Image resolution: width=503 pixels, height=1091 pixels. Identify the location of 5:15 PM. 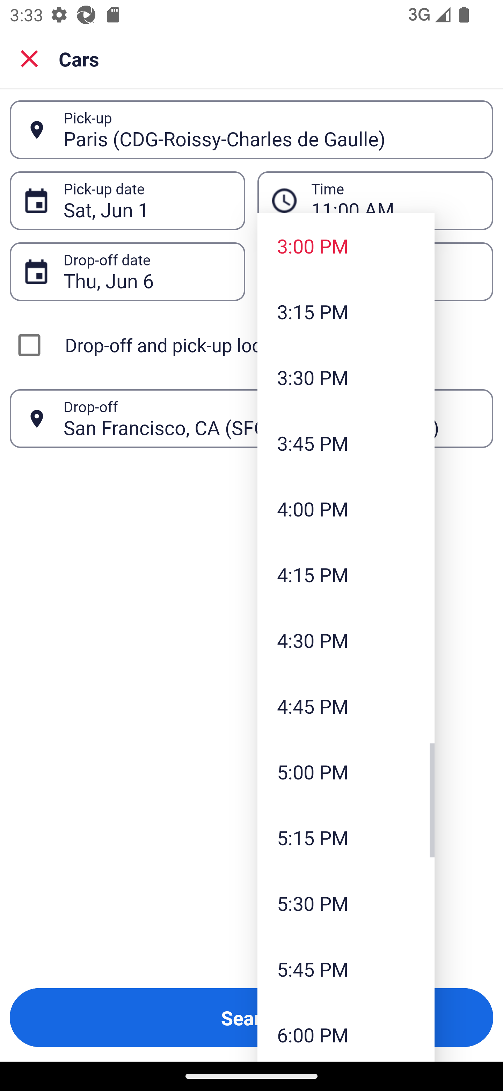
(346, 838).